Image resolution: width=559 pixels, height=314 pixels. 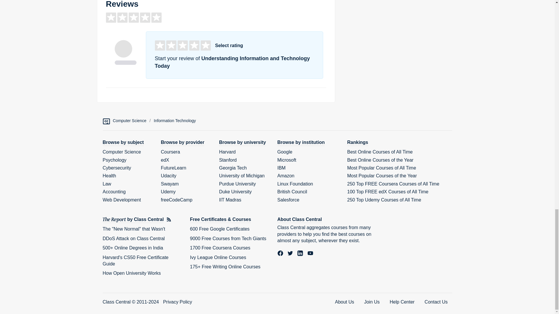 What do you see at coordinates (133, 229) in the screenshot?
I see `The "New Normal" that Wasn't` at bounding box center [133, 229].